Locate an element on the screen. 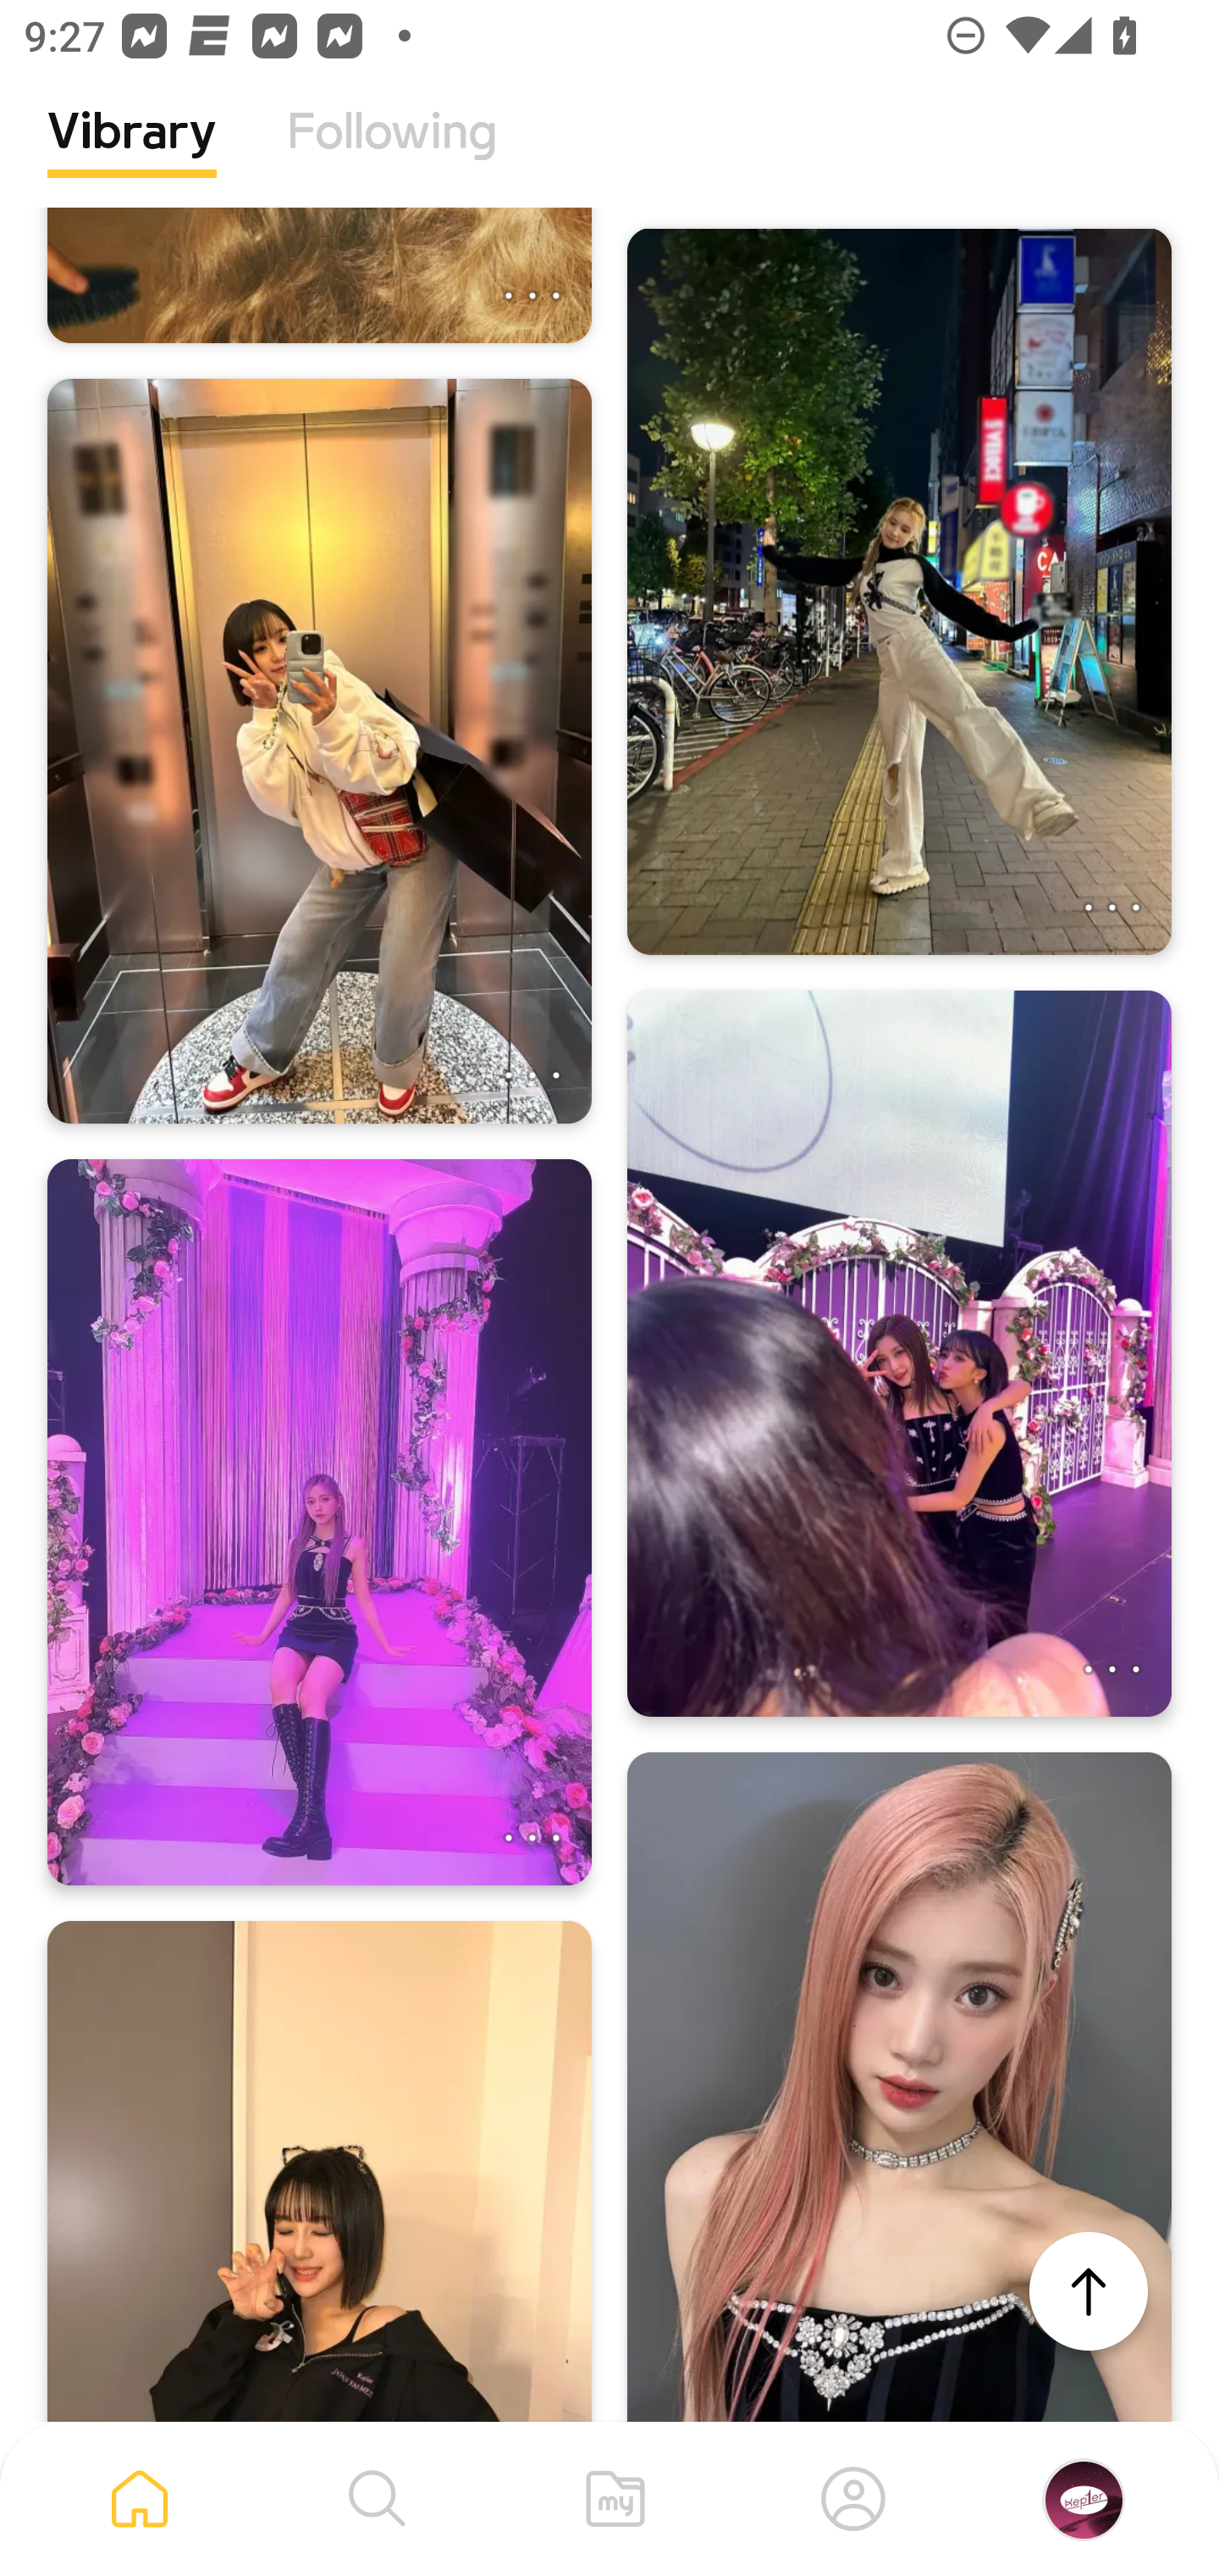  Following is located at coordinates (392, 157).